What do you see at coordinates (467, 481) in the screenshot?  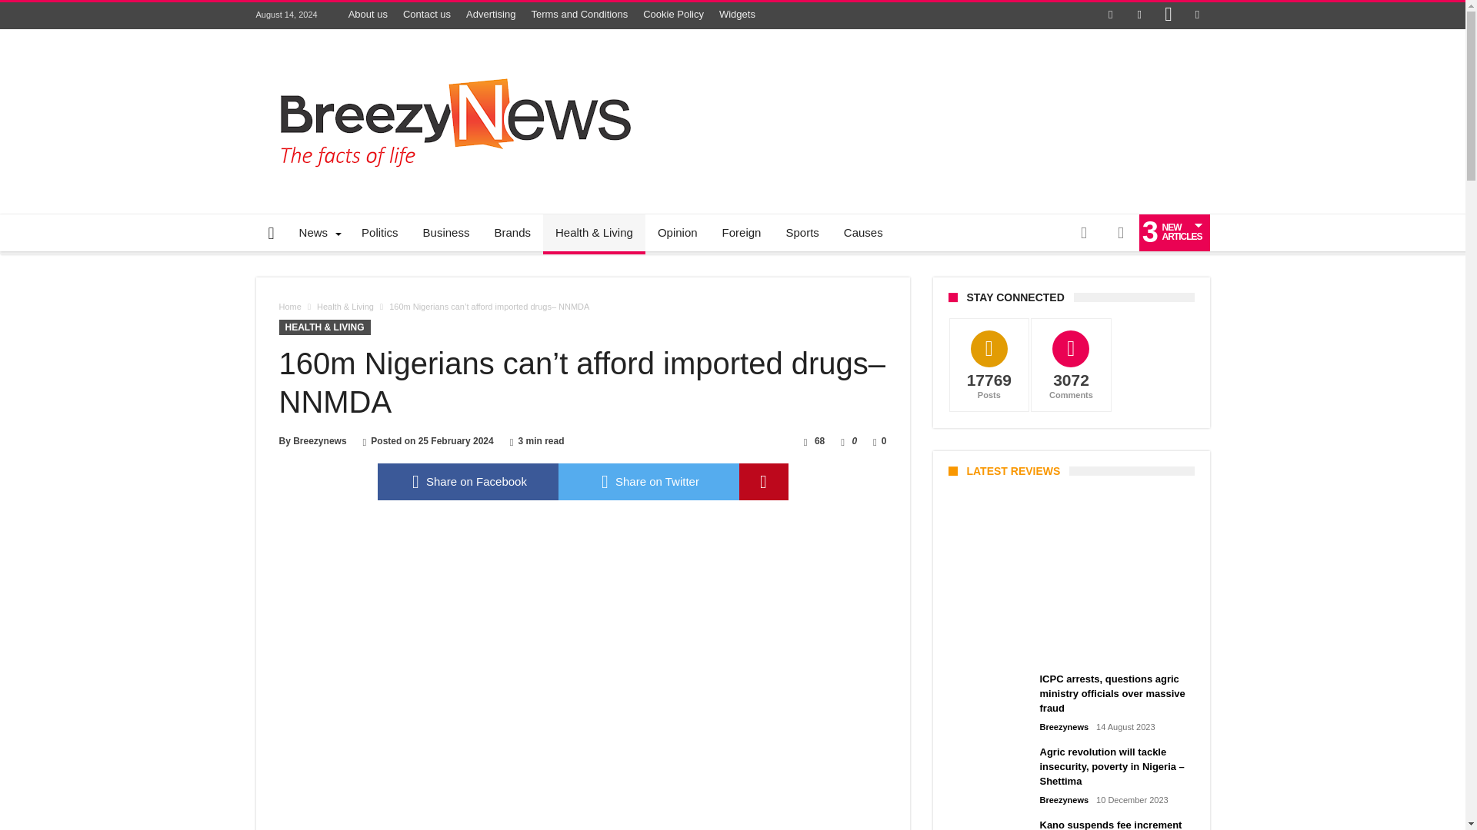 I see `facebook` at bounding box center [467, 481].